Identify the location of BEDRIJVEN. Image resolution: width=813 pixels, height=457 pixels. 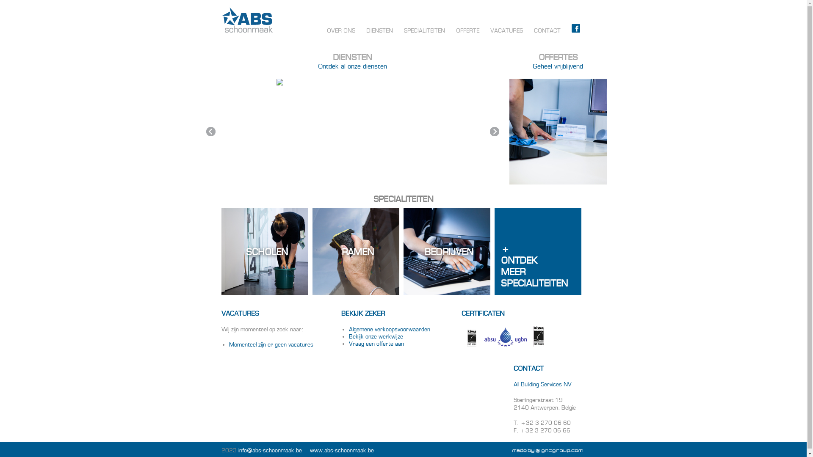
(446, 297).